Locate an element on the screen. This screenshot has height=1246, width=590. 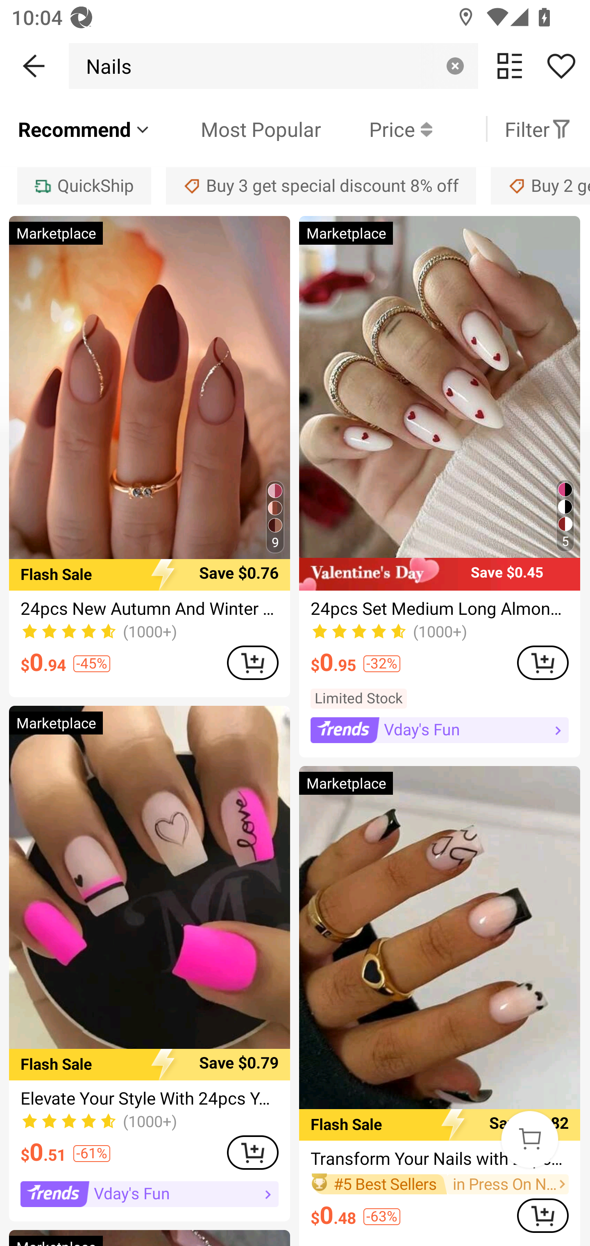
Recommend is located at coordinates (84, 129).